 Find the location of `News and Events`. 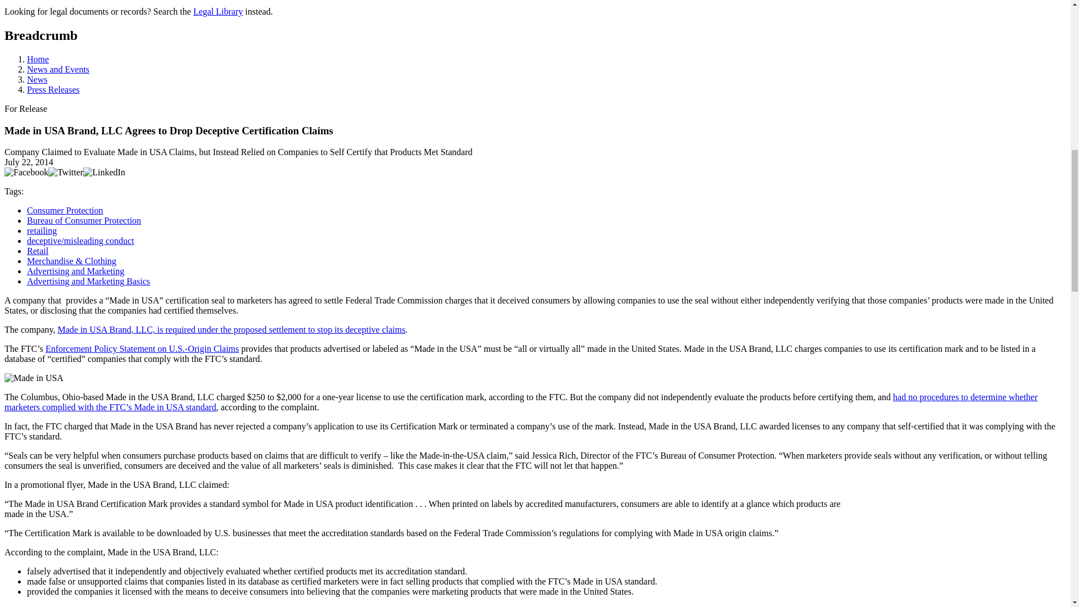

News and Events is located at coordinates (58, 69).